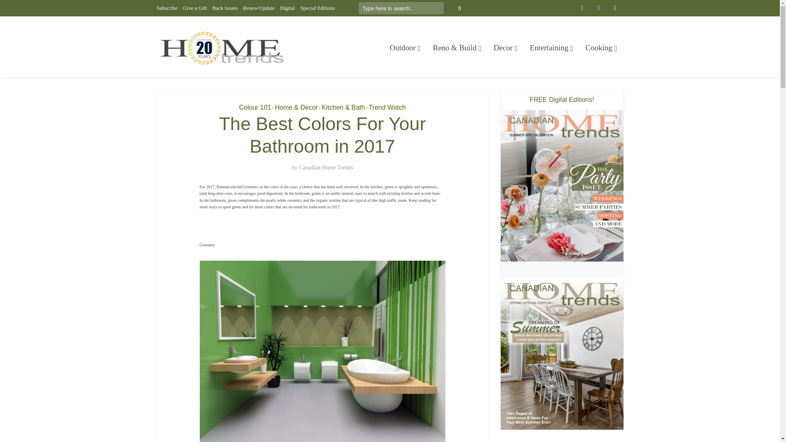  What do you see at coordinates (401, 8) in the screenshot?
I see `Type here to search...` at bounding box center [401, 8].